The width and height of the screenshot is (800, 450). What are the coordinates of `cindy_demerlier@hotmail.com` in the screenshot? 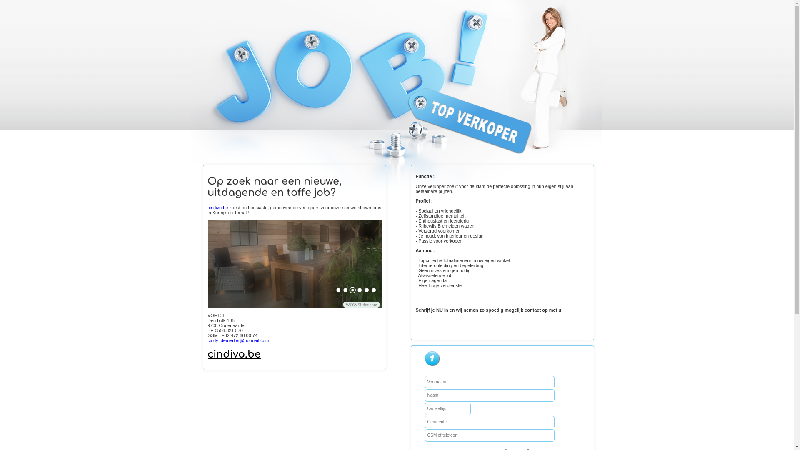 It's located at (238, 340).